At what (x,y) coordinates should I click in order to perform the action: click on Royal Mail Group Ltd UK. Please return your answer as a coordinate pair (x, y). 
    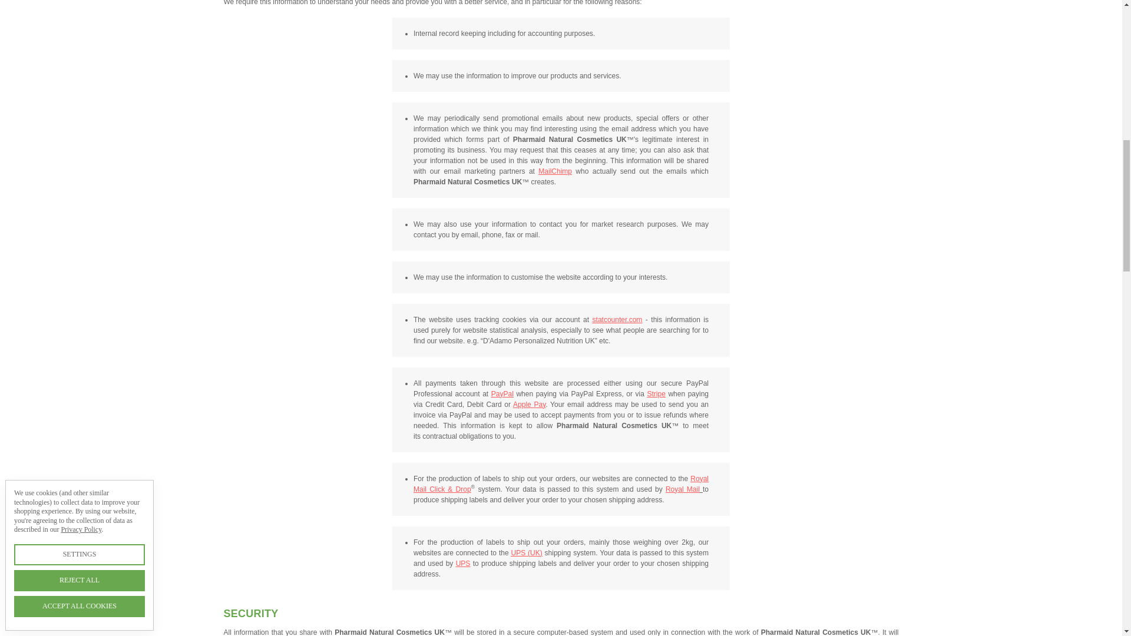
    Looking at the image, I should click on (683, 489).